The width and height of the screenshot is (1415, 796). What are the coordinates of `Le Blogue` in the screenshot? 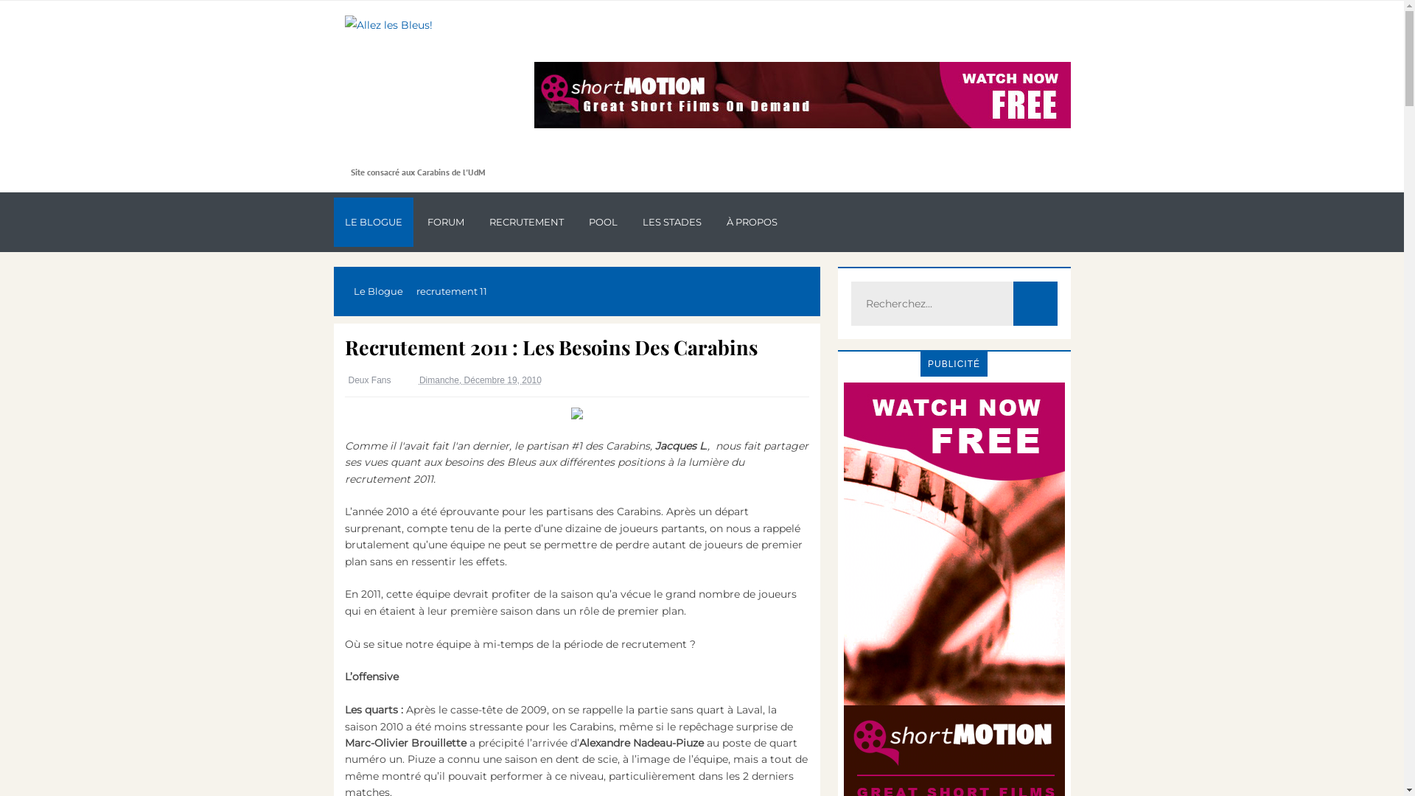 It's located at (377, 291).